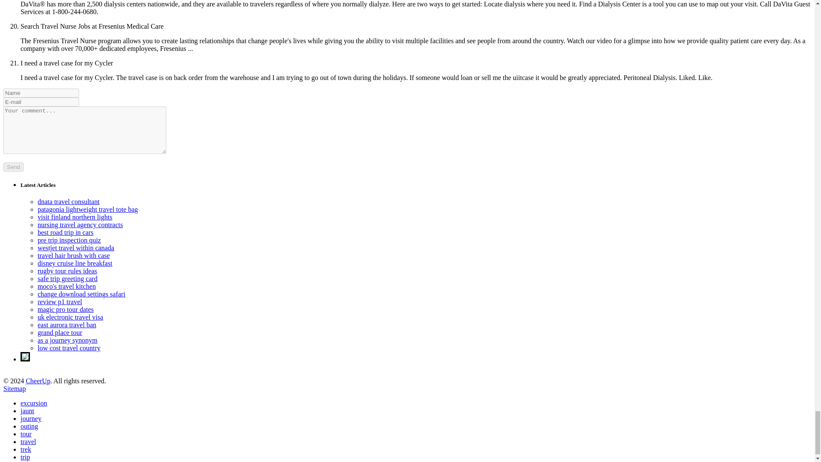 This screenshot has height=462, width=821. Describe the element at coordinates (75, 263) in the screenshot. I see `disney cruise line breakfast` at that location.